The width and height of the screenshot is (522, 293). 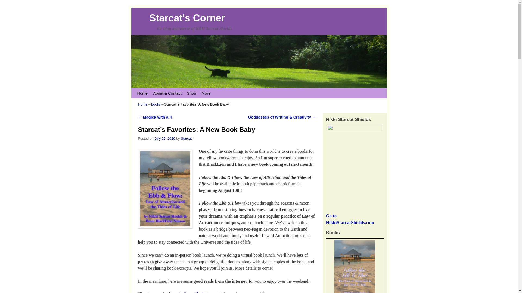 What do you see at coordinates (186, 138) in the screenshot?
I see `Starcat` at bounding box center [186, 138].